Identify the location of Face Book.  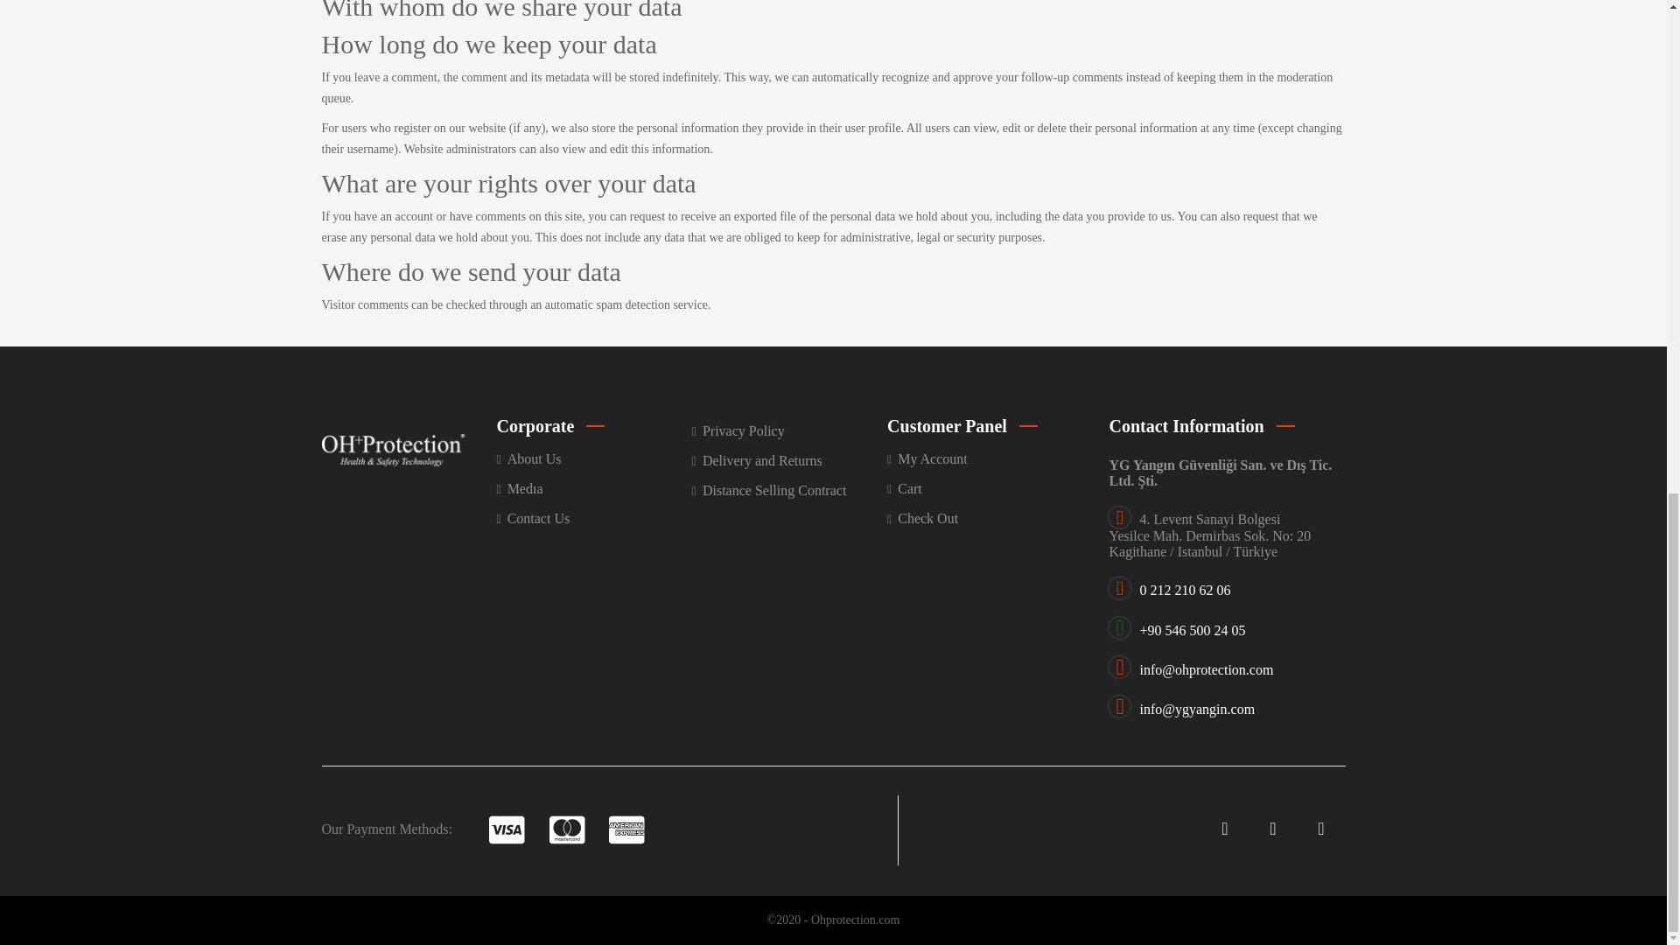
(1224, 828).